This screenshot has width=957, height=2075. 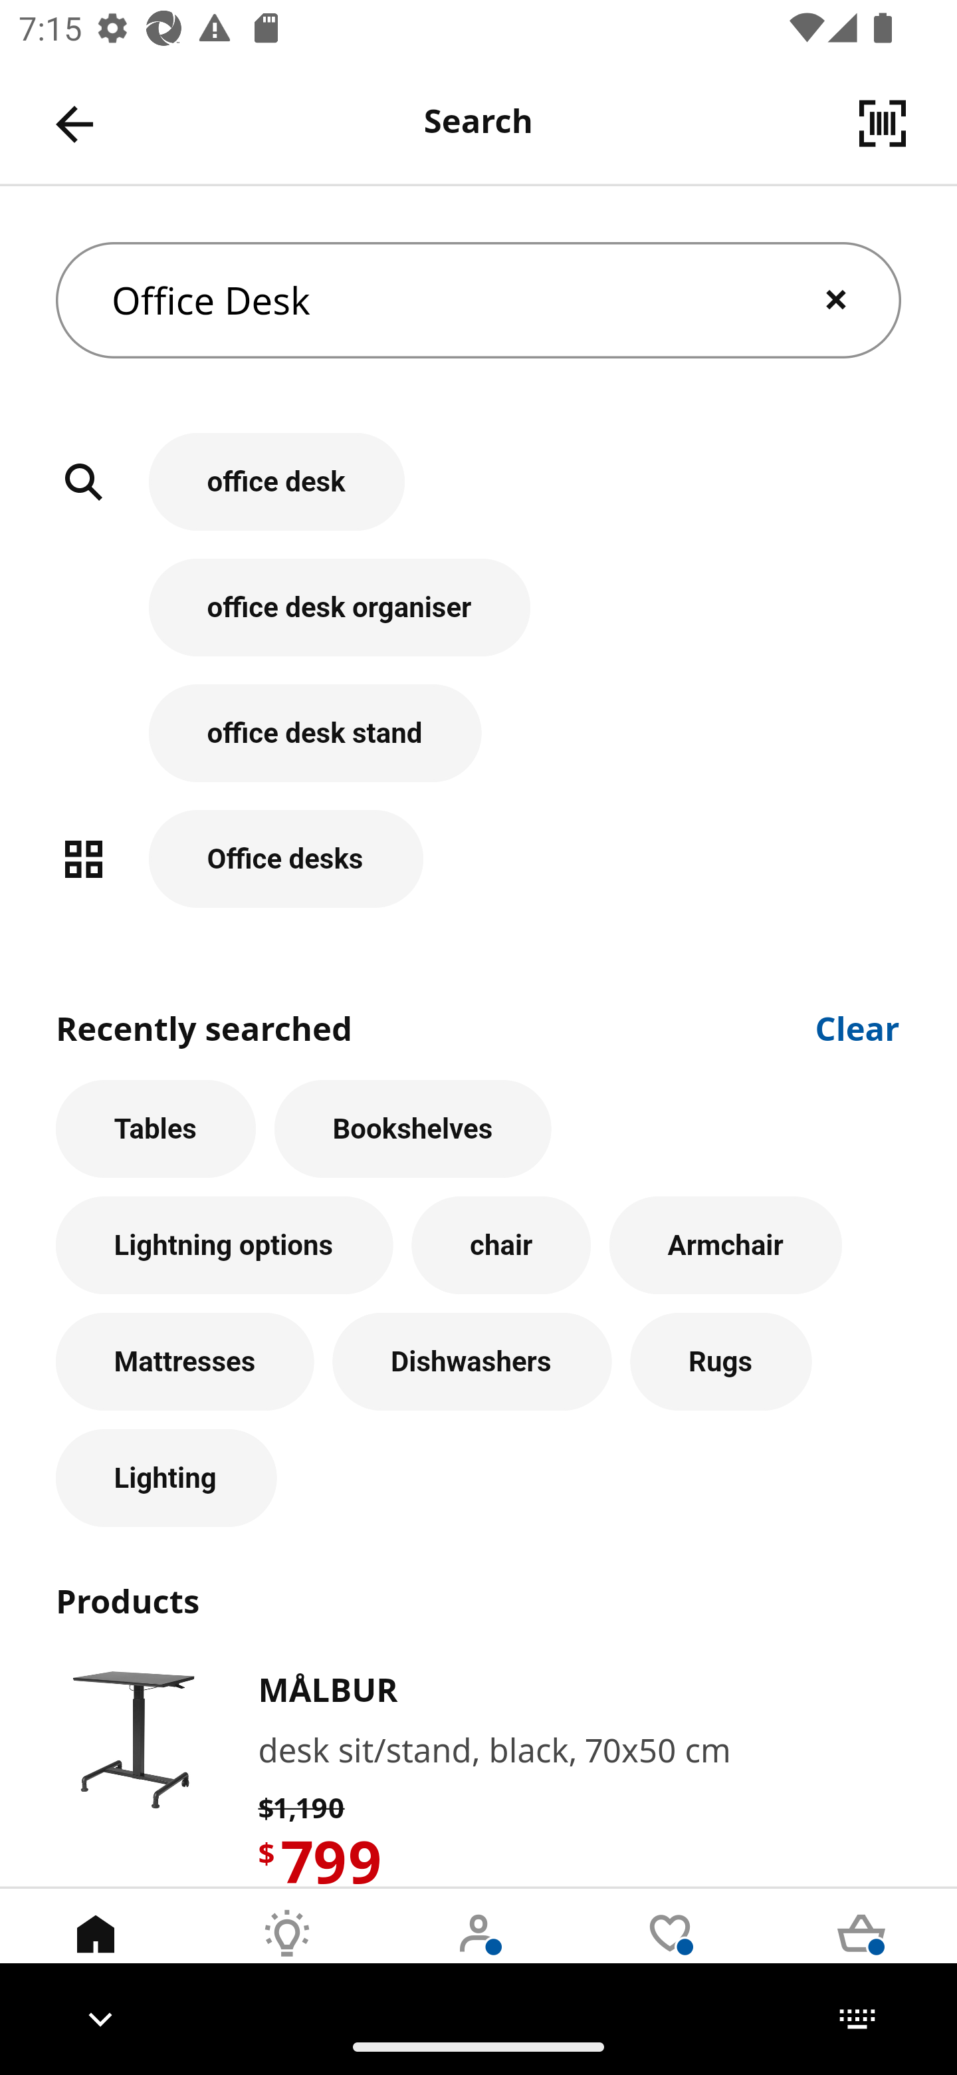 What do you see at coordinates (478, 301) in the screenshot?
I see `Office Desk` at bounding box center [478, 301].